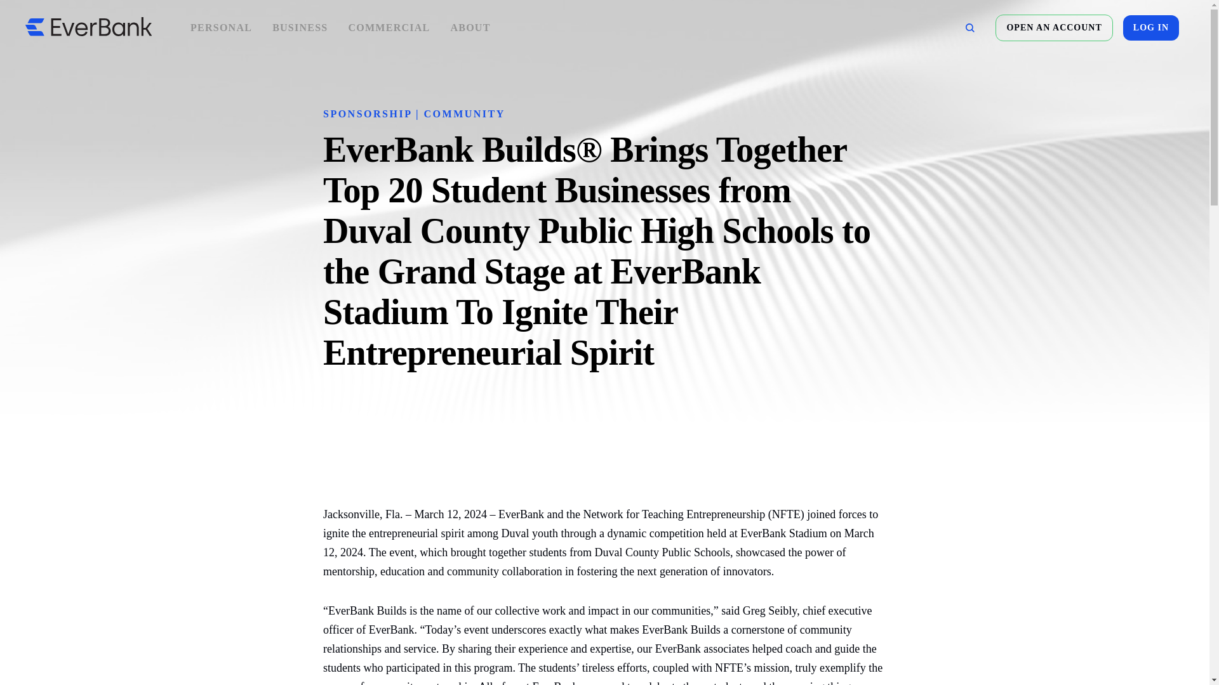 This screenshot has width=1219, height=685. Describe the element at coordinates (1054, 27) in the screenshot. I see `OPEN AN ACCOUNT` at that location.